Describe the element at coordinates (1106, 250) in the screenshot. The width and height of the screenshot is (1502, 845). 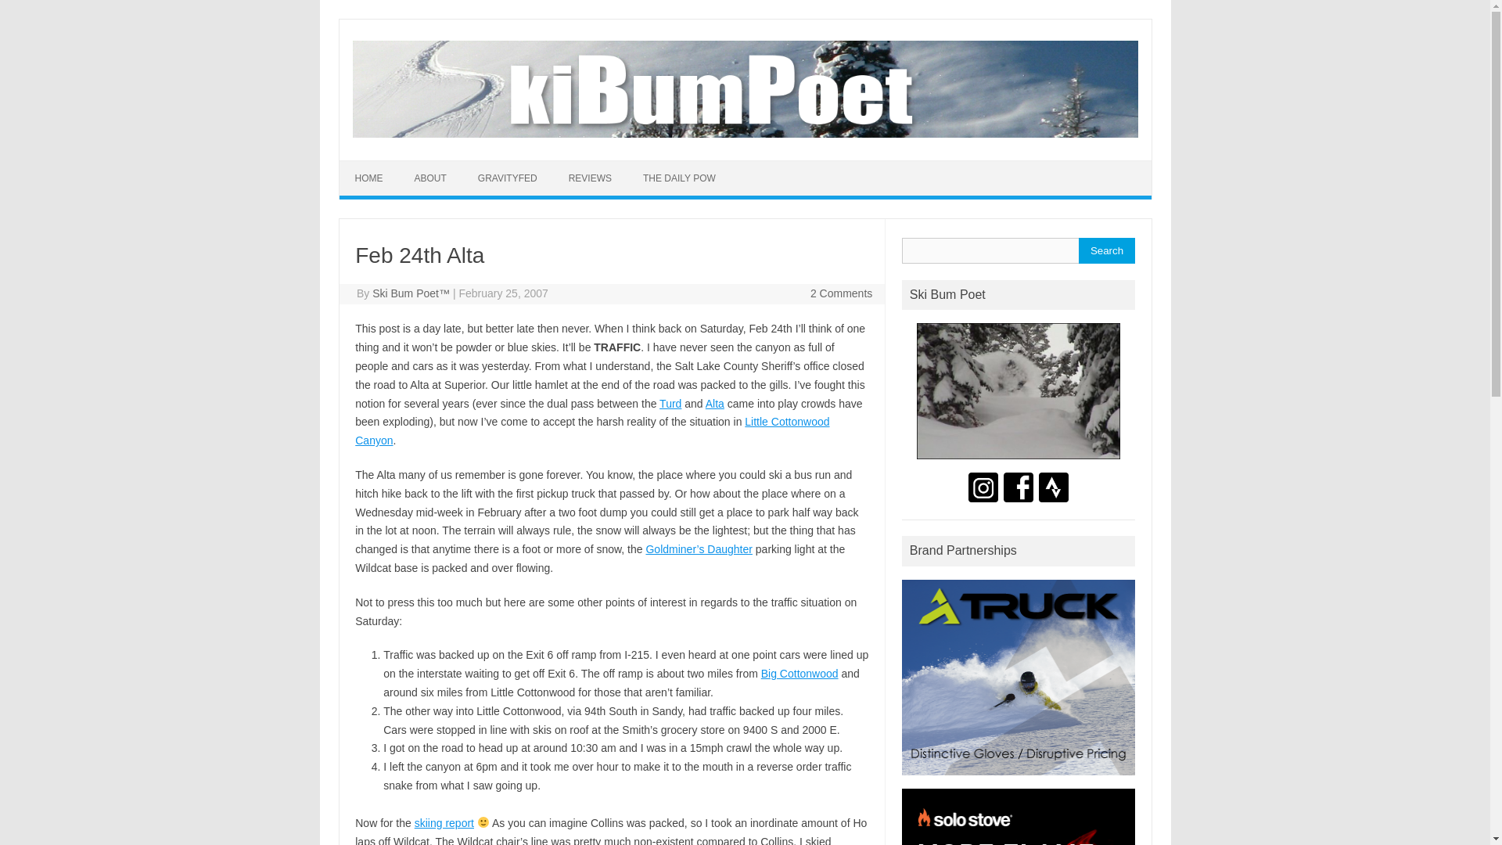
I see `Search` at that location.